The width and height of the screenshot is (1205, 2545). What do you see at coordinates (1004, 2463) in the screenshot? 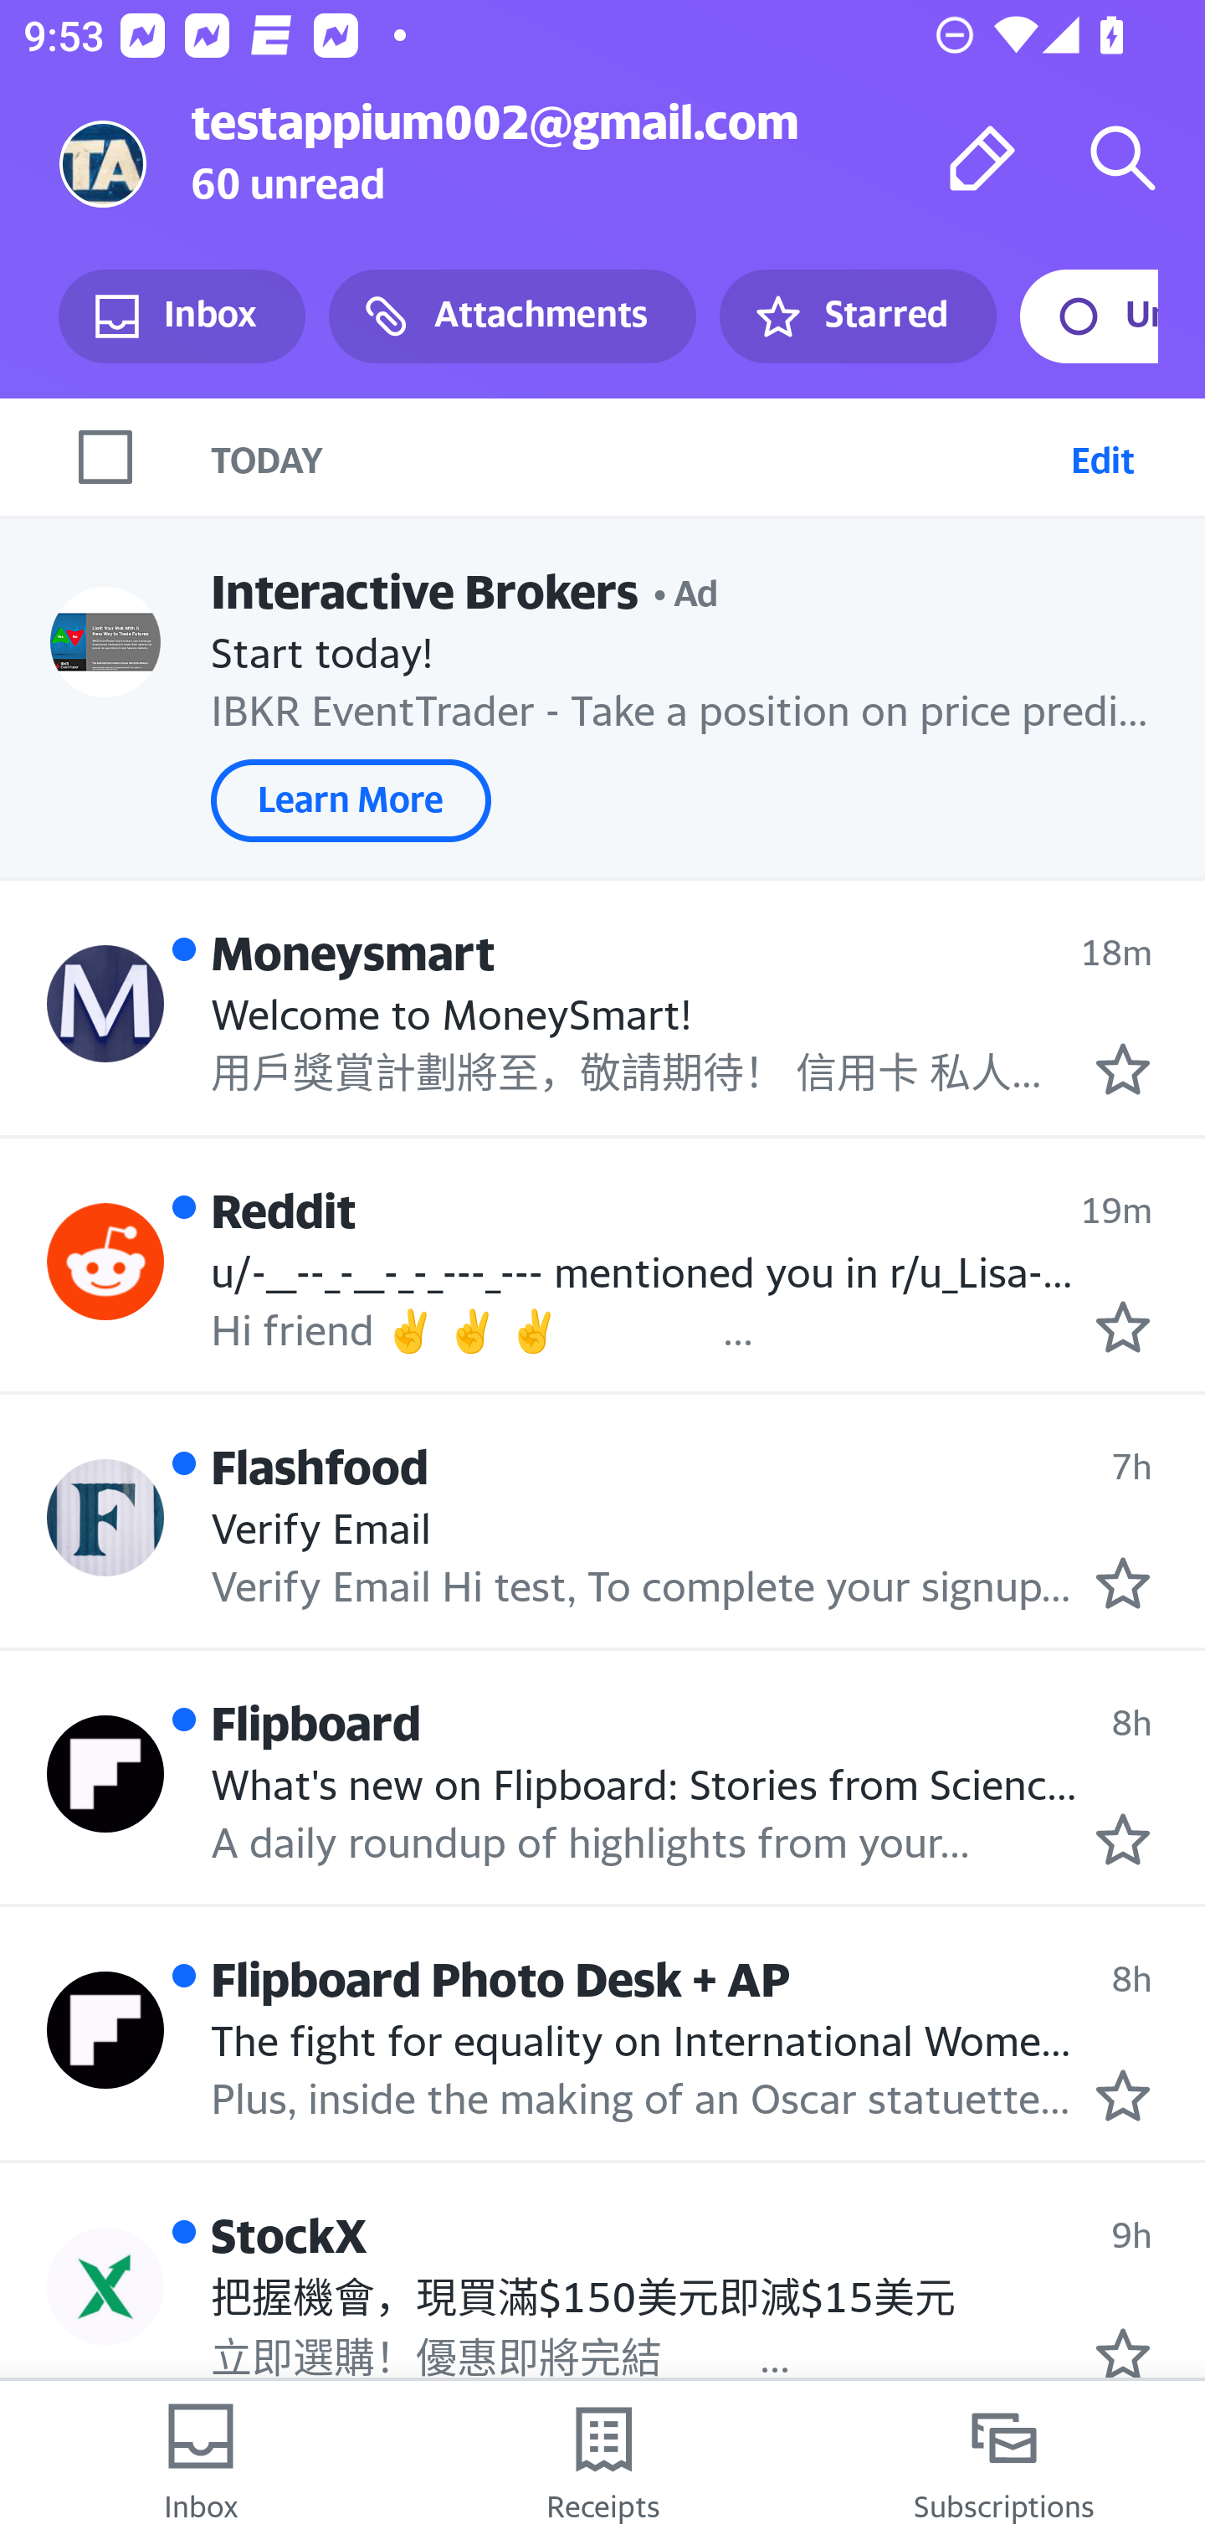
I see `Subscriptions` at bounding box center [1004, 2463].